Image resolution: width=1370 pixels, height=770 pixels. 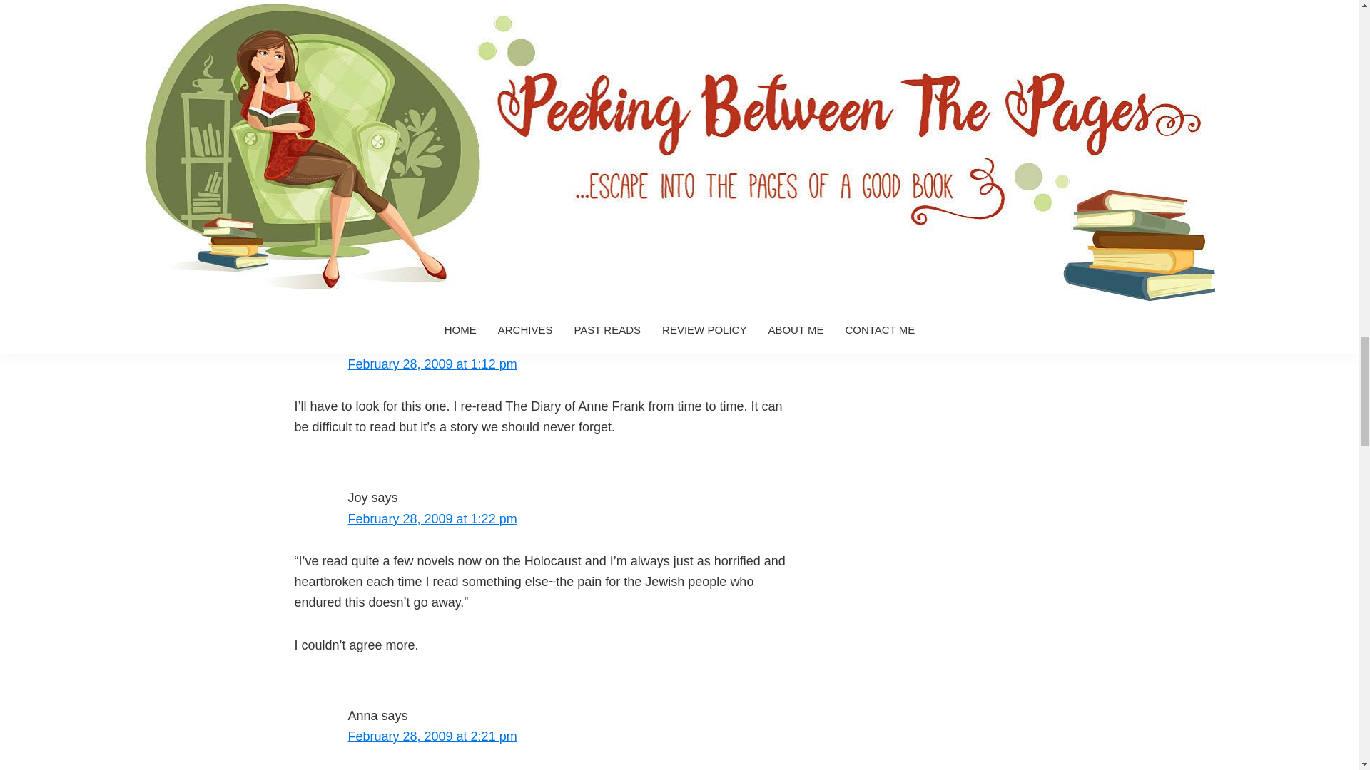 What do you see at coordinates (436, 188) in the screenshot?
I see `February 28, 2009 at 11:11 am` at bounding box center [436, 188].